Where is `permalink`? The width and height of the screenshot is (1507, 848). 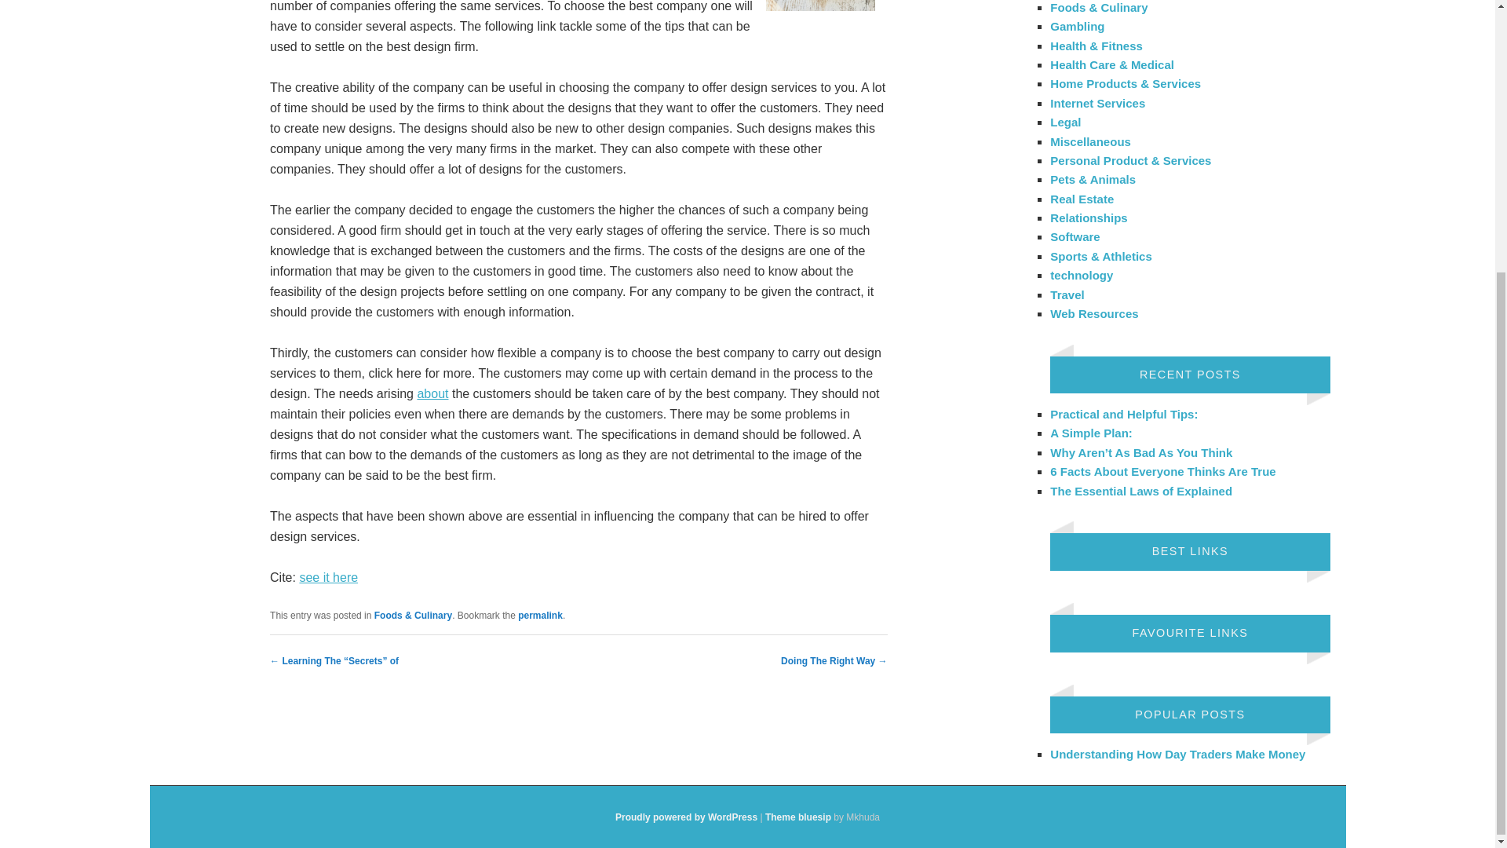 permalink is located at coordinates (540, 615).